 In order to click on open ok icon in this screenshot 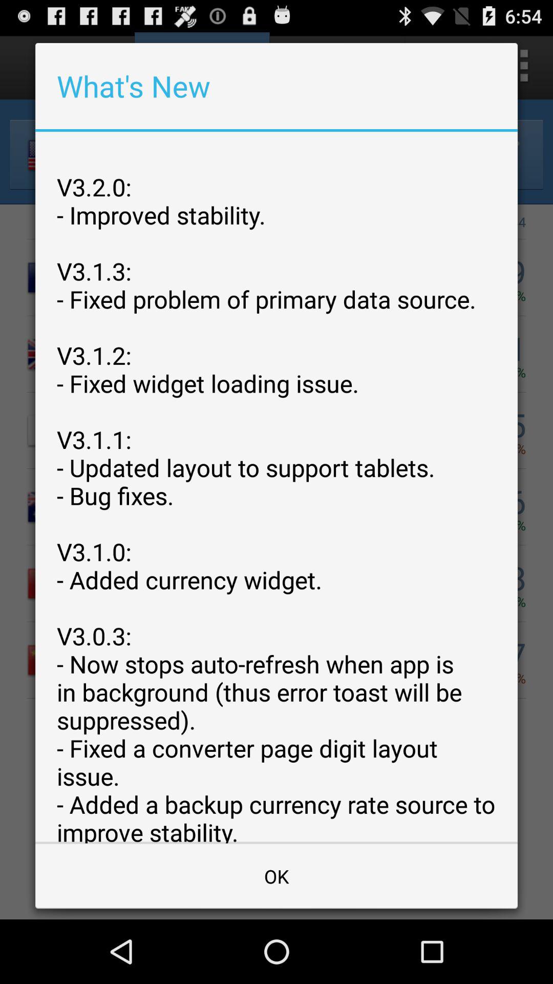, I will do `click(276, 876)`.